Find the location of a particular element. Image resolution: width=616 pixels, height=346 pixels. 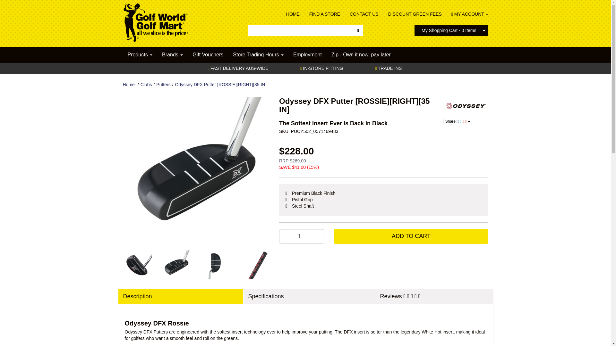

DISCOUNT GREEN FEES is located at coordinates (415, 14).